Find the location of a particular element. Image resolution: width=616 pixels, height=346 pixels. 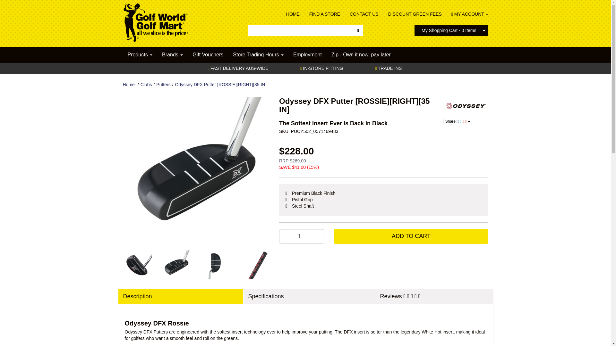

DISCOUNT GREEN FEES is located at coordinates (415, 14).